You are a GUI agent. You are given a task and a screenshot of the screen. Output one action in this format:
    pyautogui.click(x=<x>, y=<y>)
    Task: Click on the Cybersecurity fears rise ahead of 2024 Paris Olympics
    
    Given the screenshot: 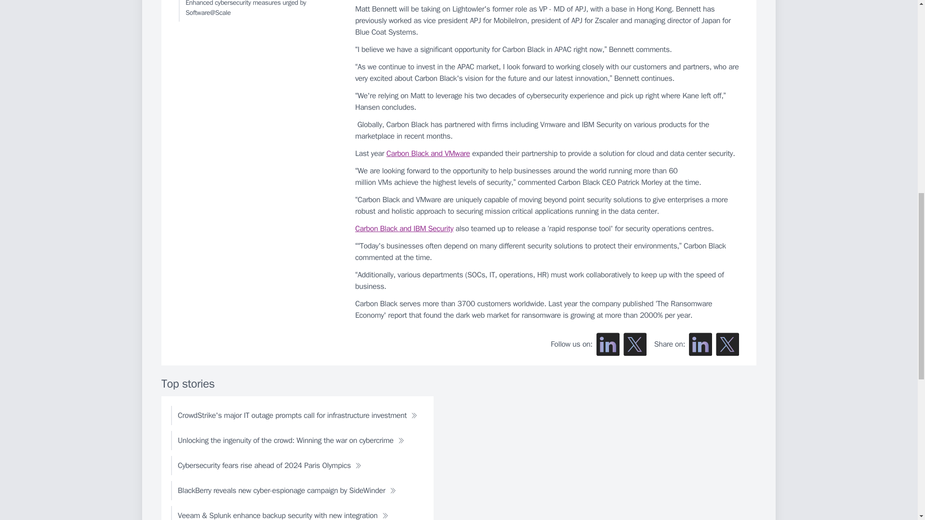 What is the action you would take?
    pyautogui.click(x=270, y=466)
    